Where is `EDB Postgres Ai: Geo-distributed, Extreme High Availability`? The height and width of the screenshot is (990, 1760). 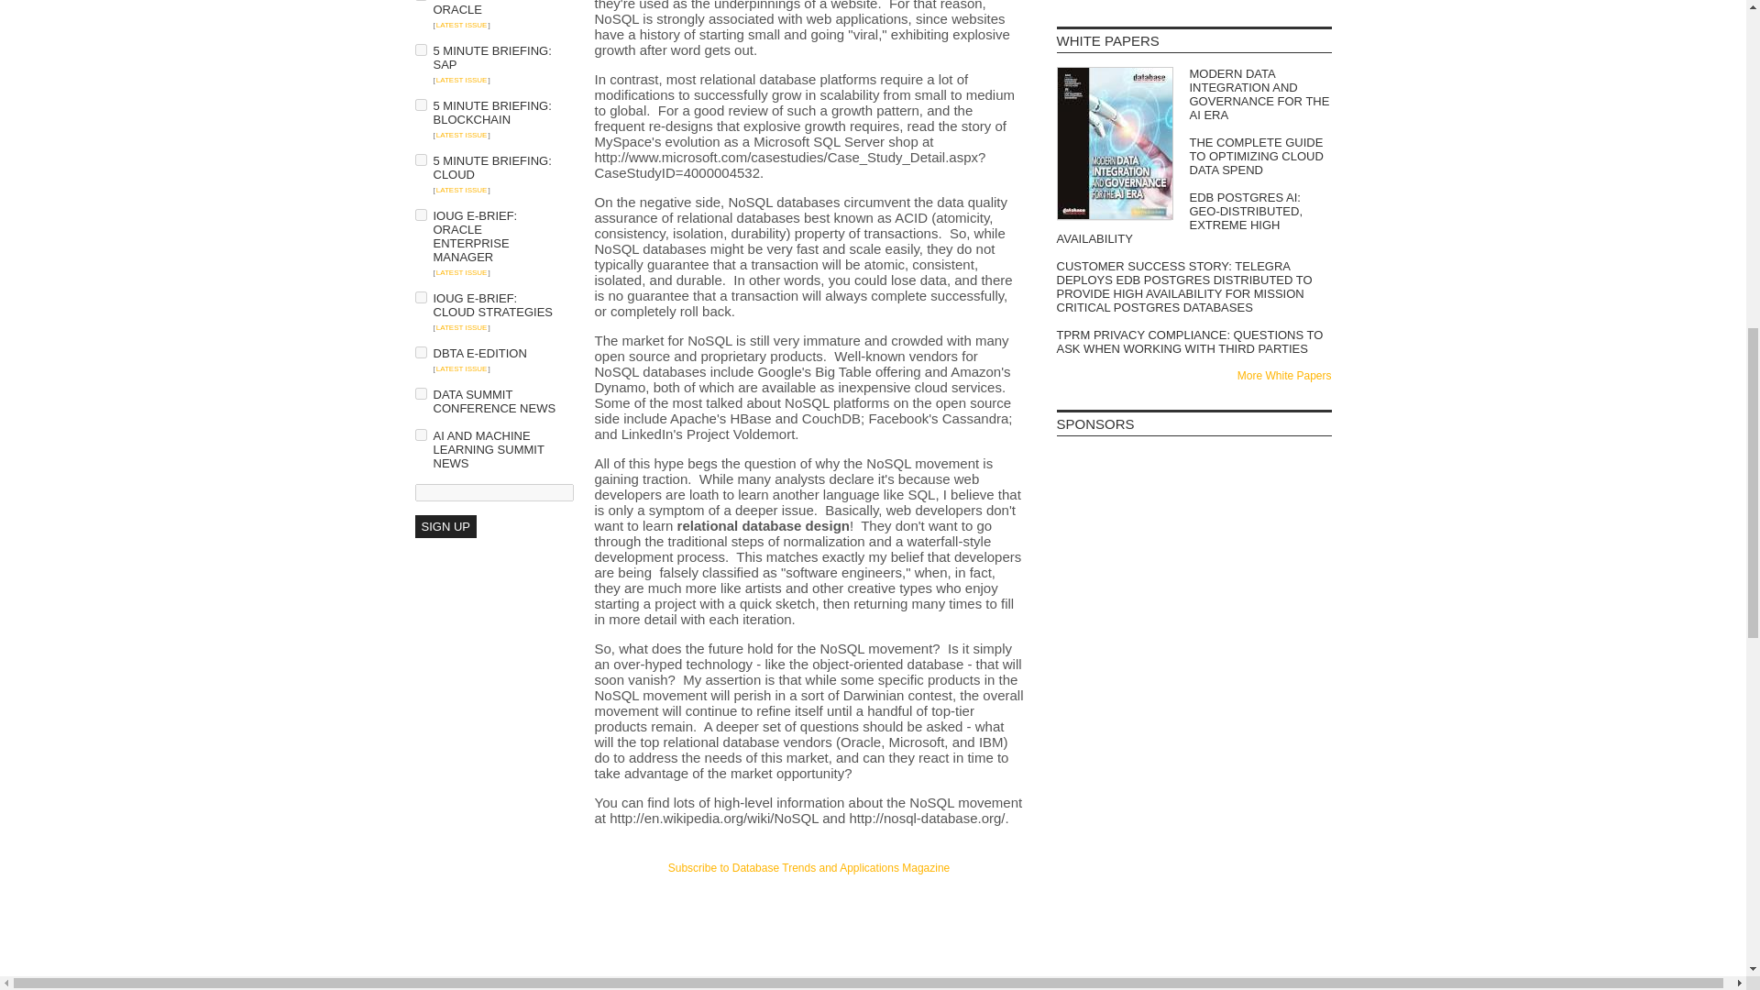 EDB Postgres Ai: Geo-distributed, Extreme High Availability is located at coordinates (1193, 218).